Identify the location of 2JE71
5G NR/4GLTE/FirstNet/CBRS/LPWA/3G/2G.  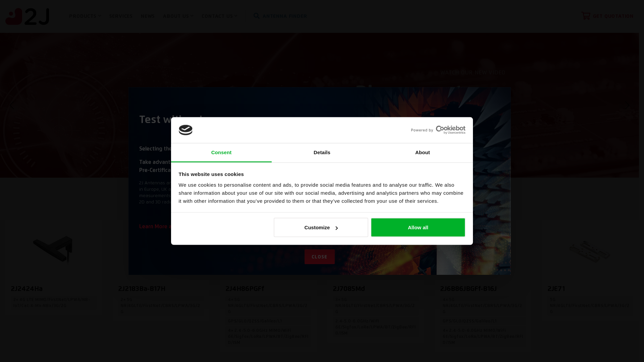
(590, 271).